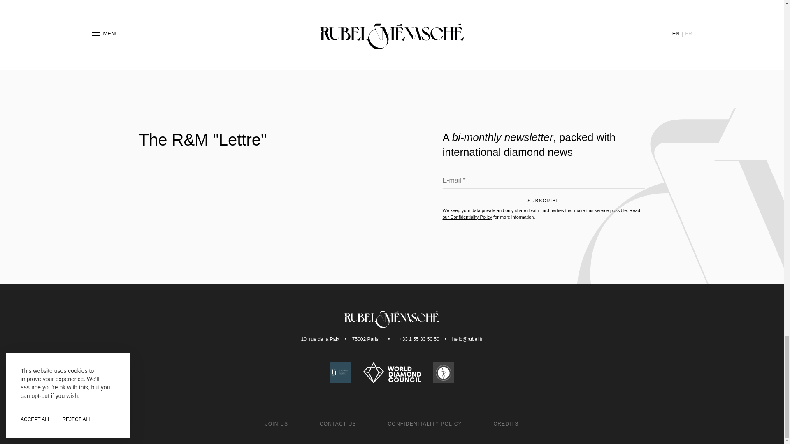  Describe the element at coordinates (505, 423) in the screenshot. I see `CREDITS` at that location.